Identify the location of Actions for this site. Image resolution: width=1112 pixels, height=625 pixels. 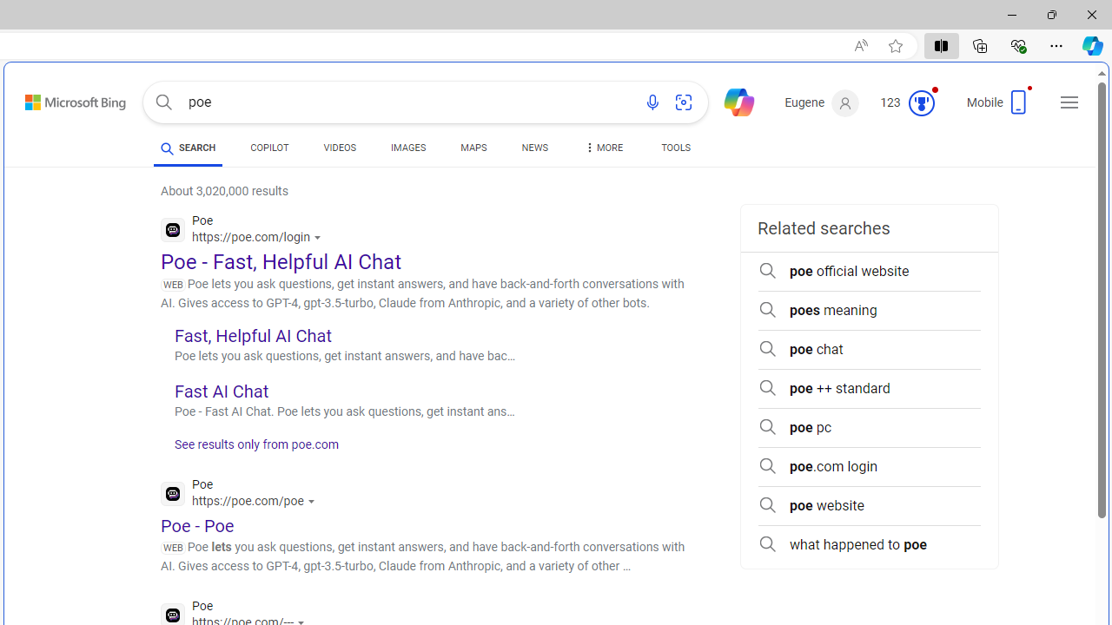
(313, 502).